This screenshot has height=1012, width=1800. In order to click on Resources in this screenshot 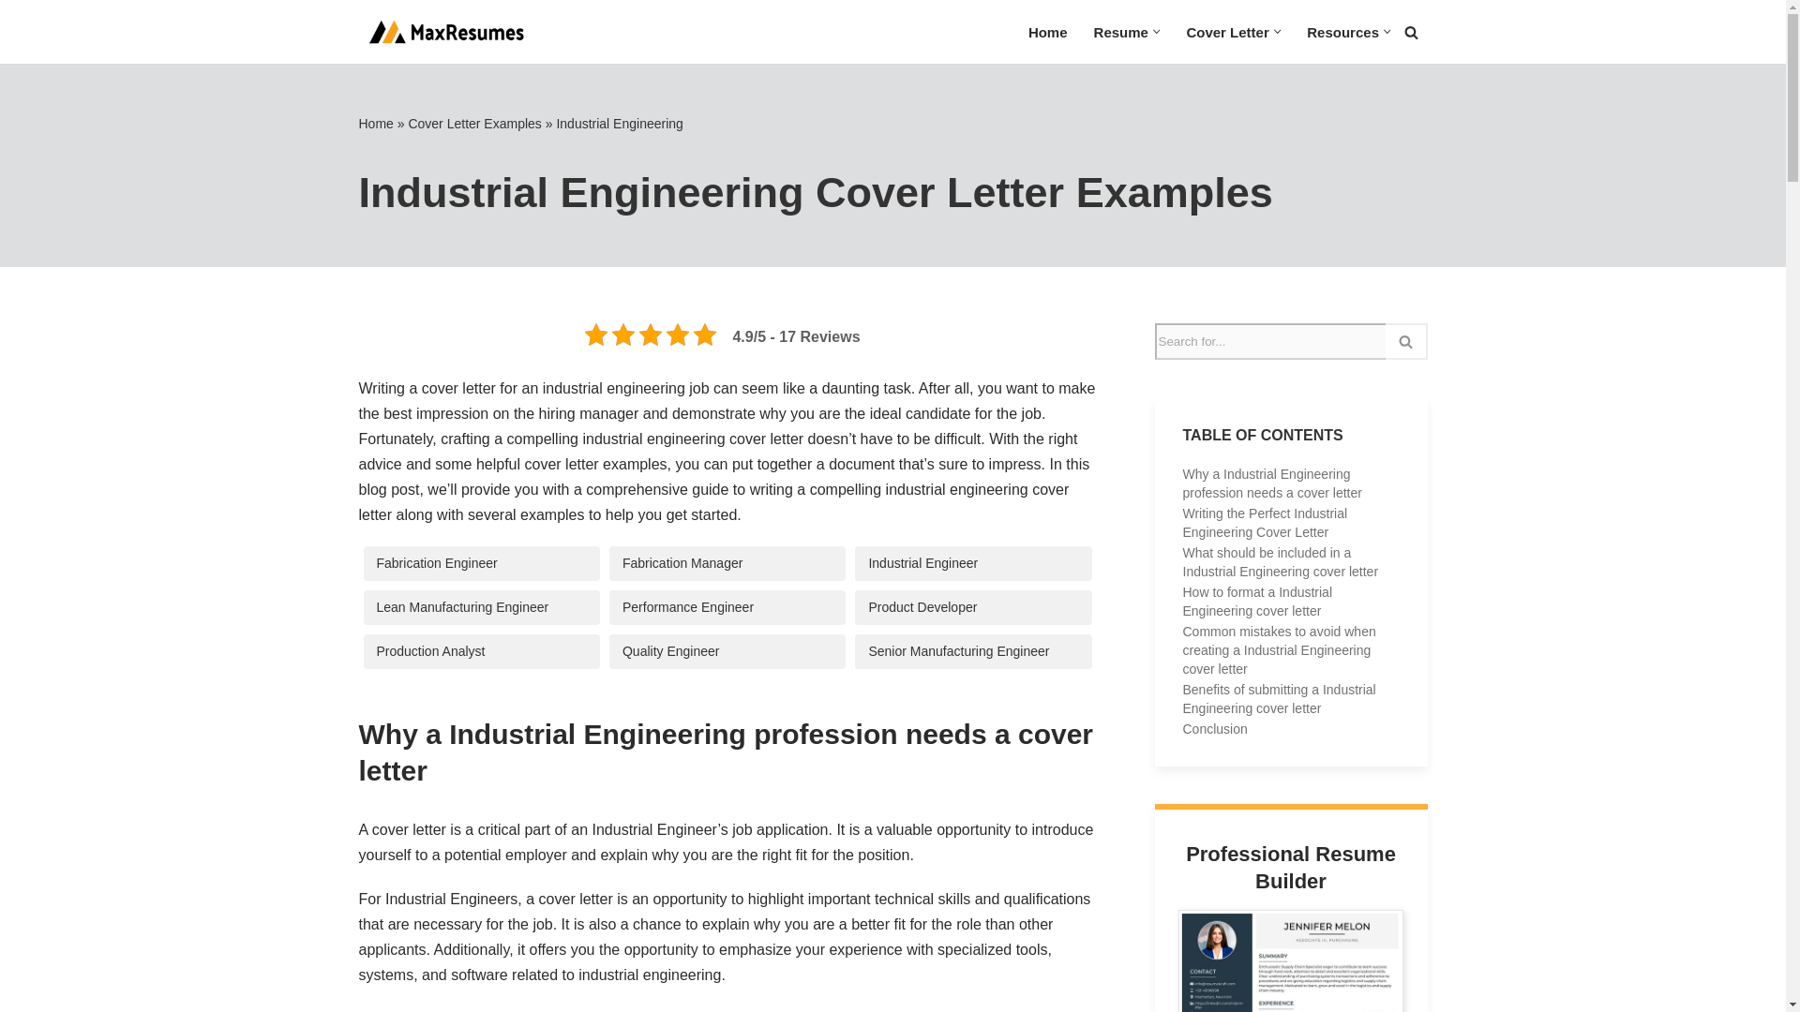, I will do `click(1342, 32)`.